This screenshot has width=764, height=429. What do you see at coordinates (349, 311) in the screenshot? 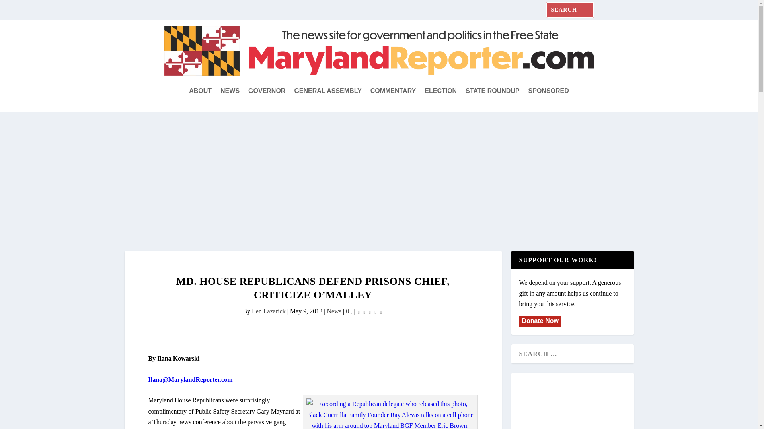
I see `0` at bounding box center [349, 311].